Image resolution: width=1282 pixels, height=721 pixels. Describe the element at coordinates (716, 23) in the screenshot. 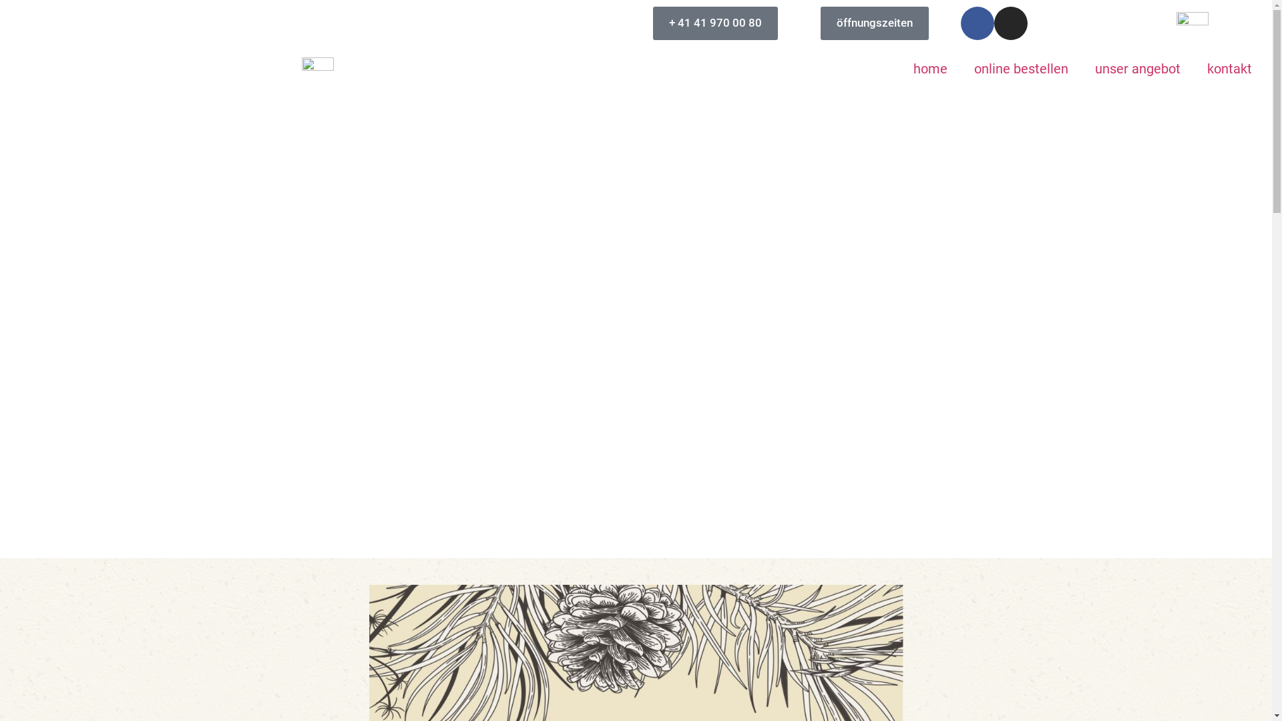

I see `+ 41 41 970 00 80` at that location.